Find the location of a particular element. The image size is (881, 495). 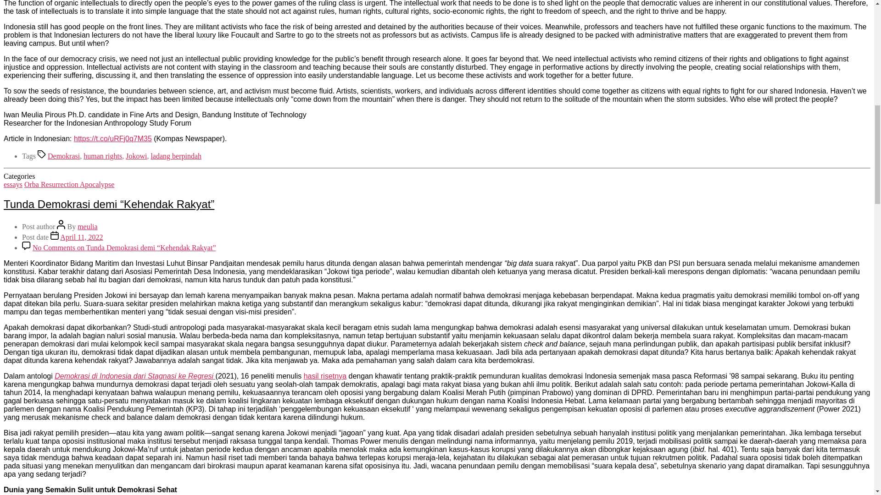

Jokowi is located at coordinates (136, 156).